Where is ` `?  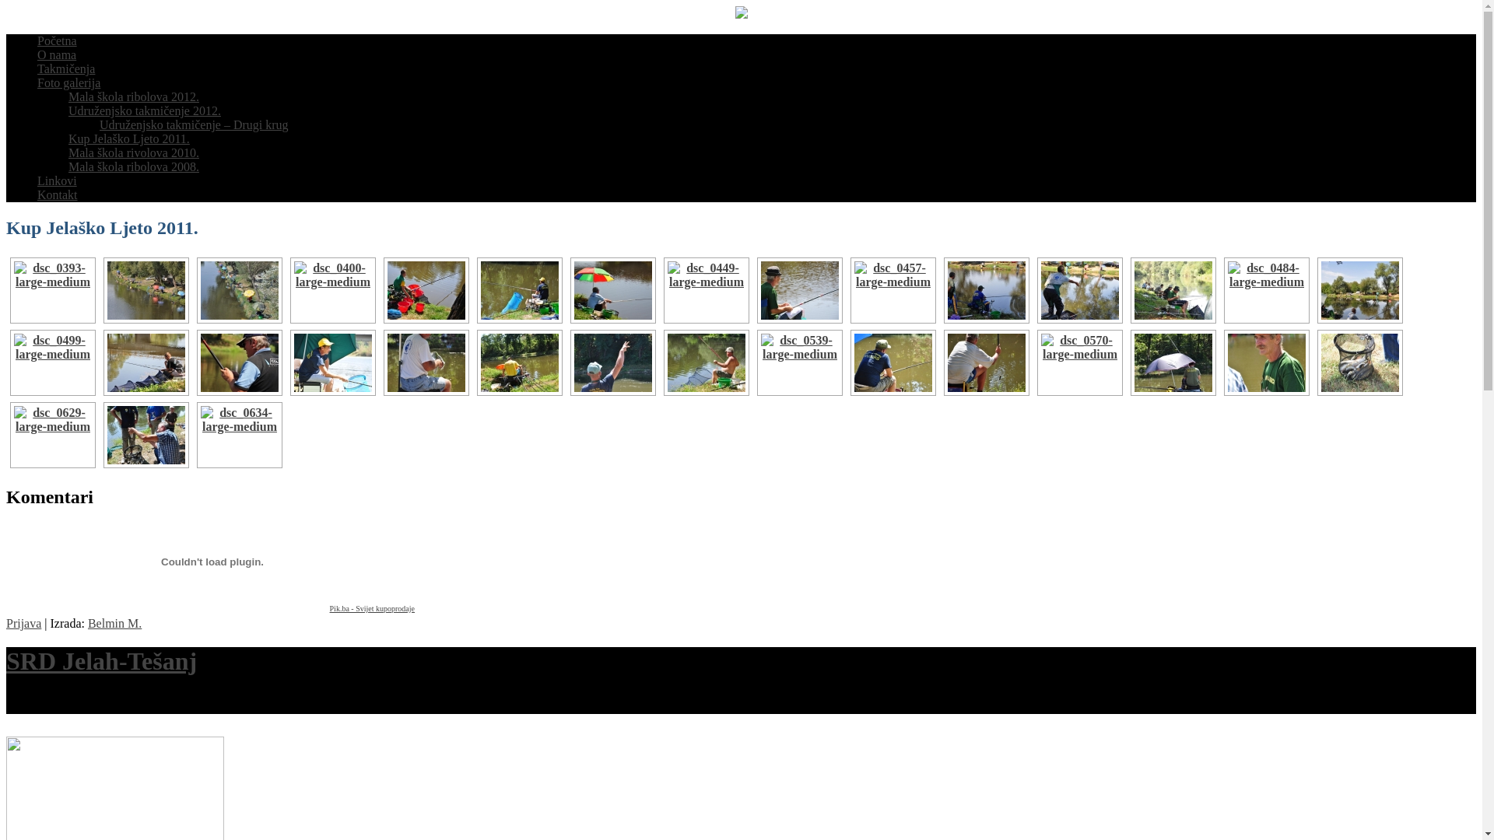   is located at coordinates (1359, 362).